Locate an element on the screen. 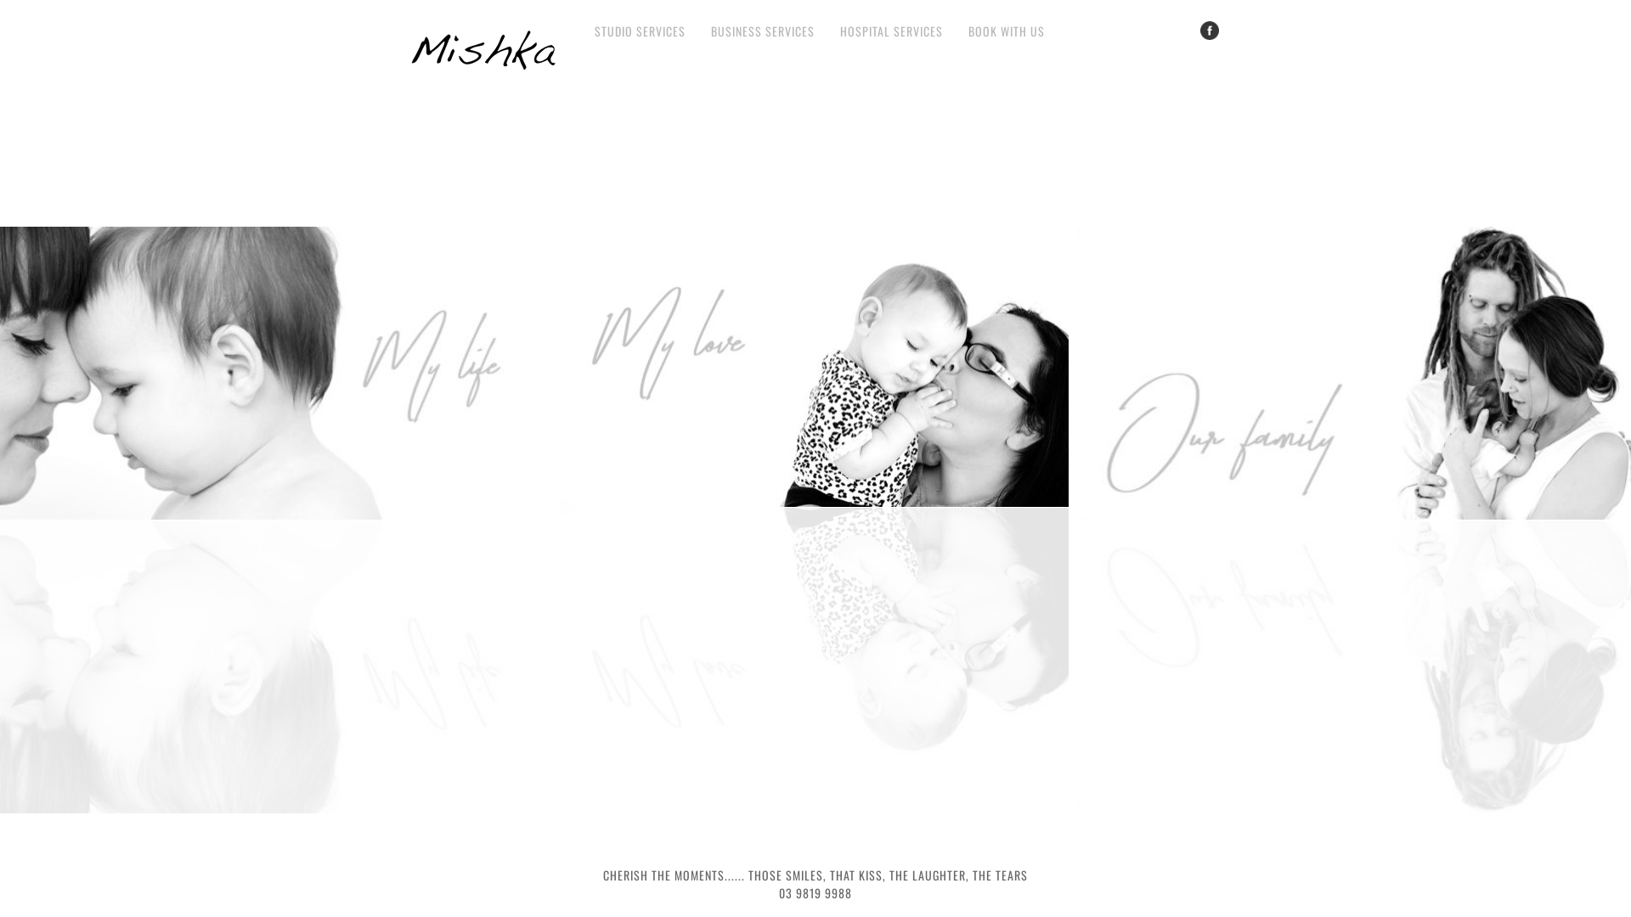  STUDIO SERVICES is located at coordinates (641, 31).